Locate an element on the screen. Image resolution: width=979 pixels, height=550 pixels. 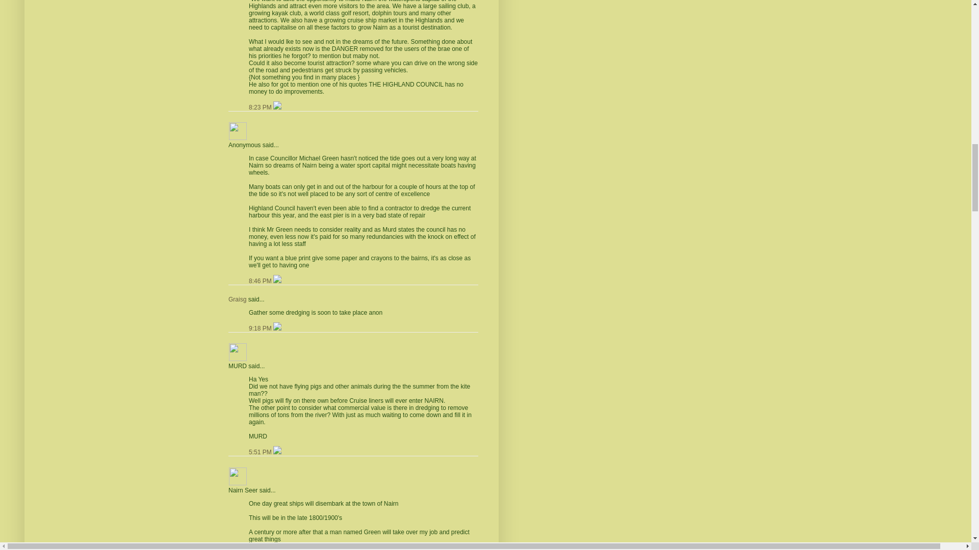
8:46 PM is located at coordinates (261, 281).